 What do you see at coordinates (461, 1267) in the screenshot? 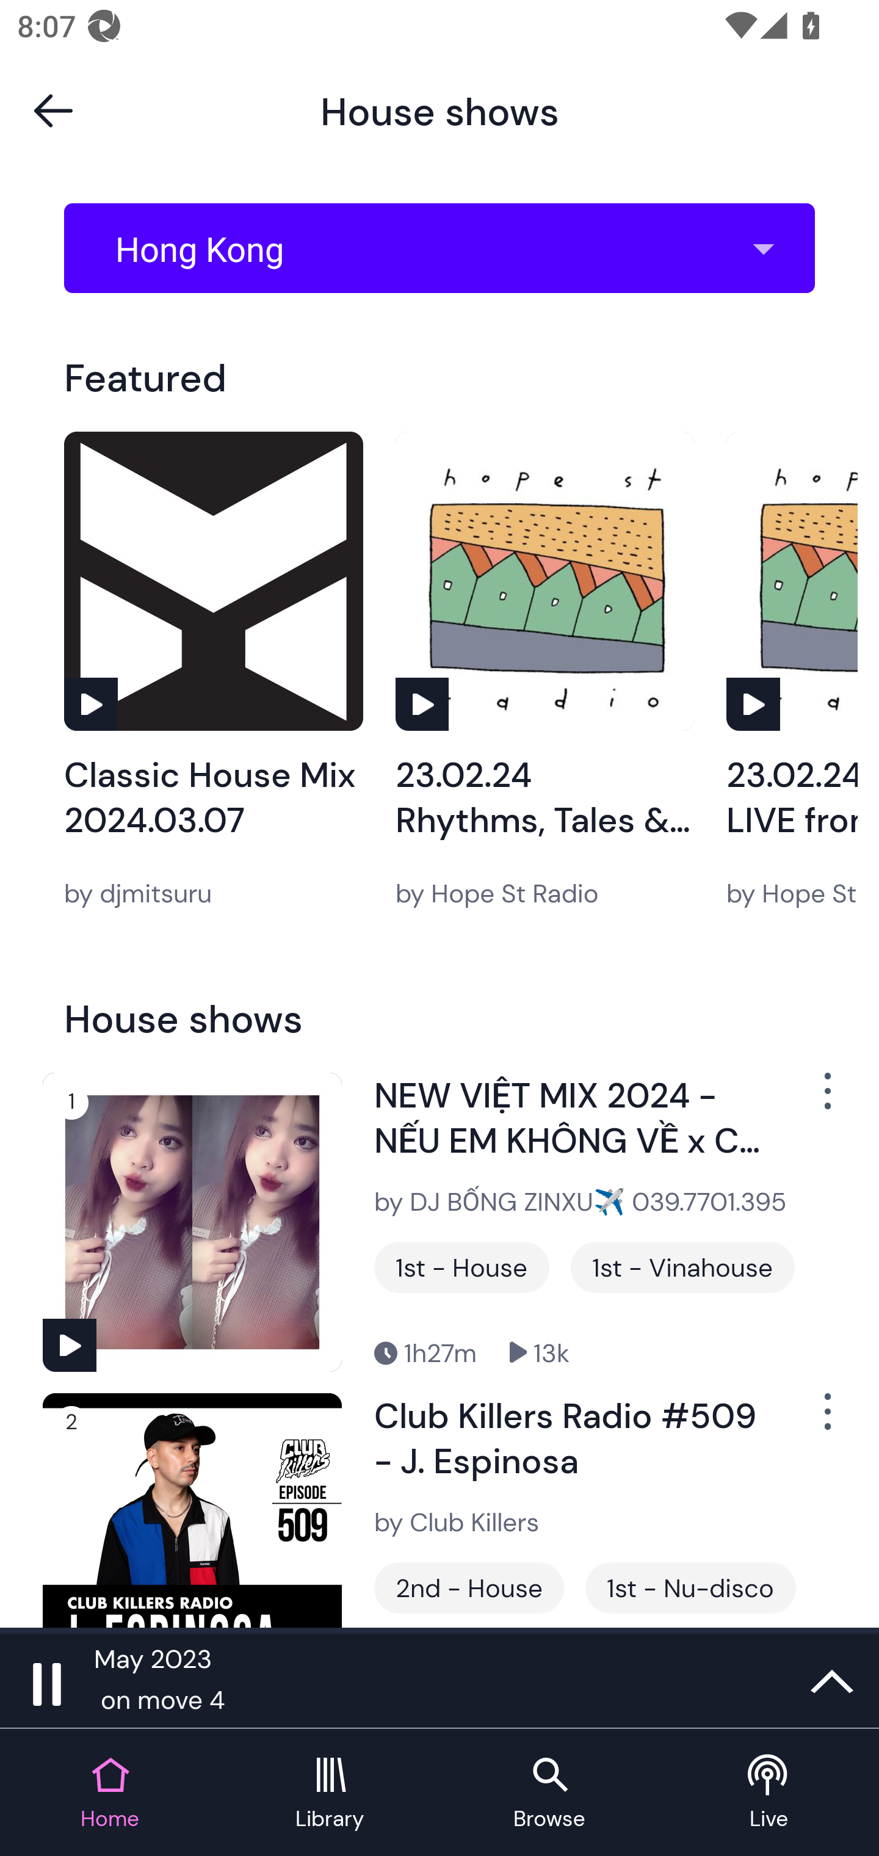
I see `1st - House` at bounding box center [461, 1267].